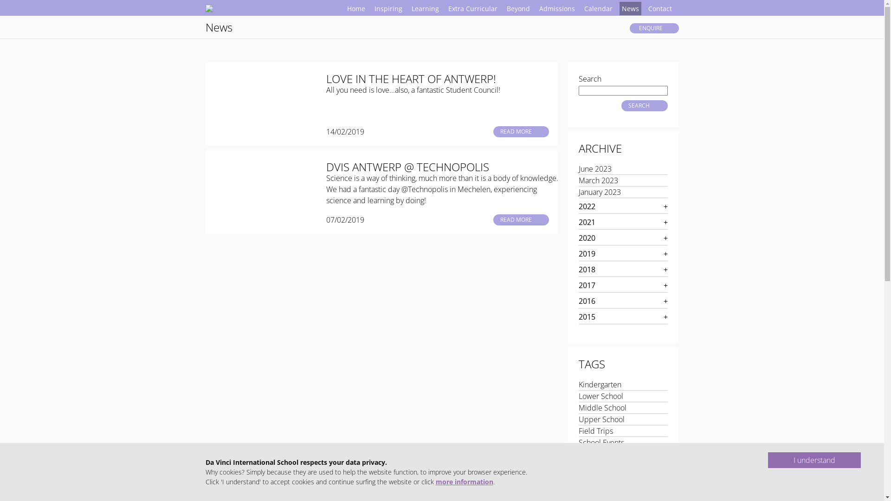  I want to click on Middle School, so click(602, 408).